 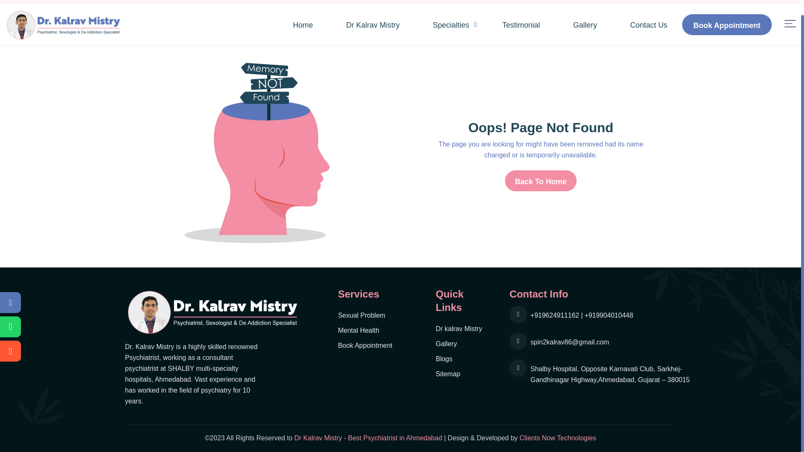 What do you see at coordinates (535, 25) in the screenshot?
I see `Testimonial` at bounding box center [535, 25].